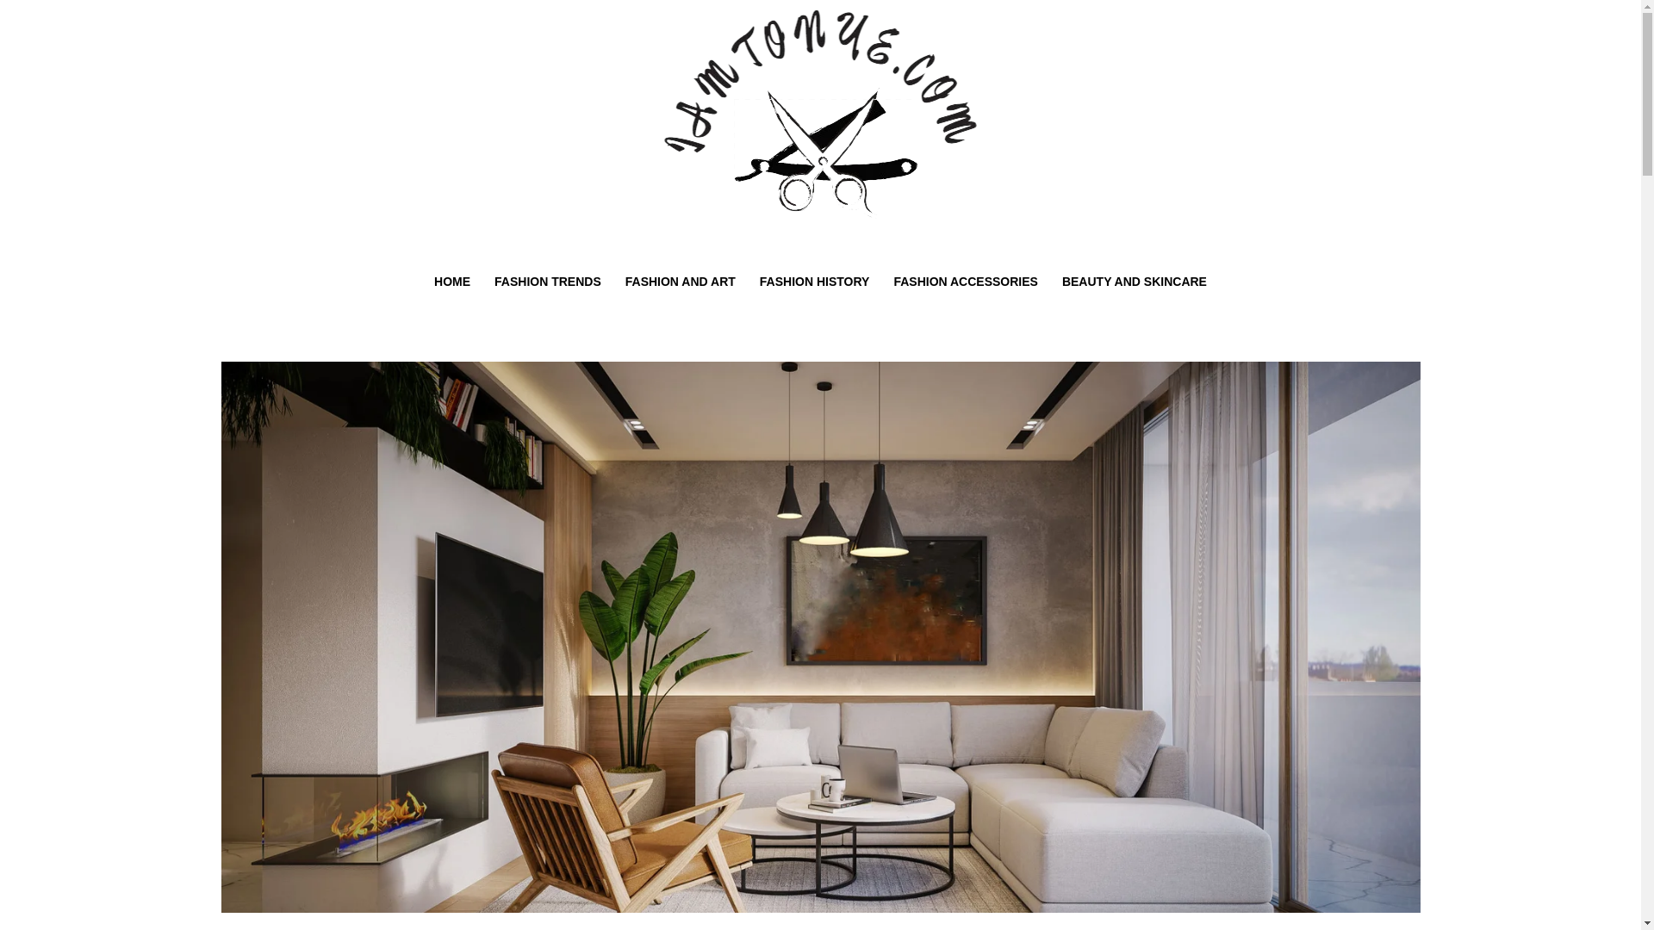  What do you see at coordinates (681, 282) in the screenshot?
I see `FASHION AND ART` at bounding box center [681, 282].